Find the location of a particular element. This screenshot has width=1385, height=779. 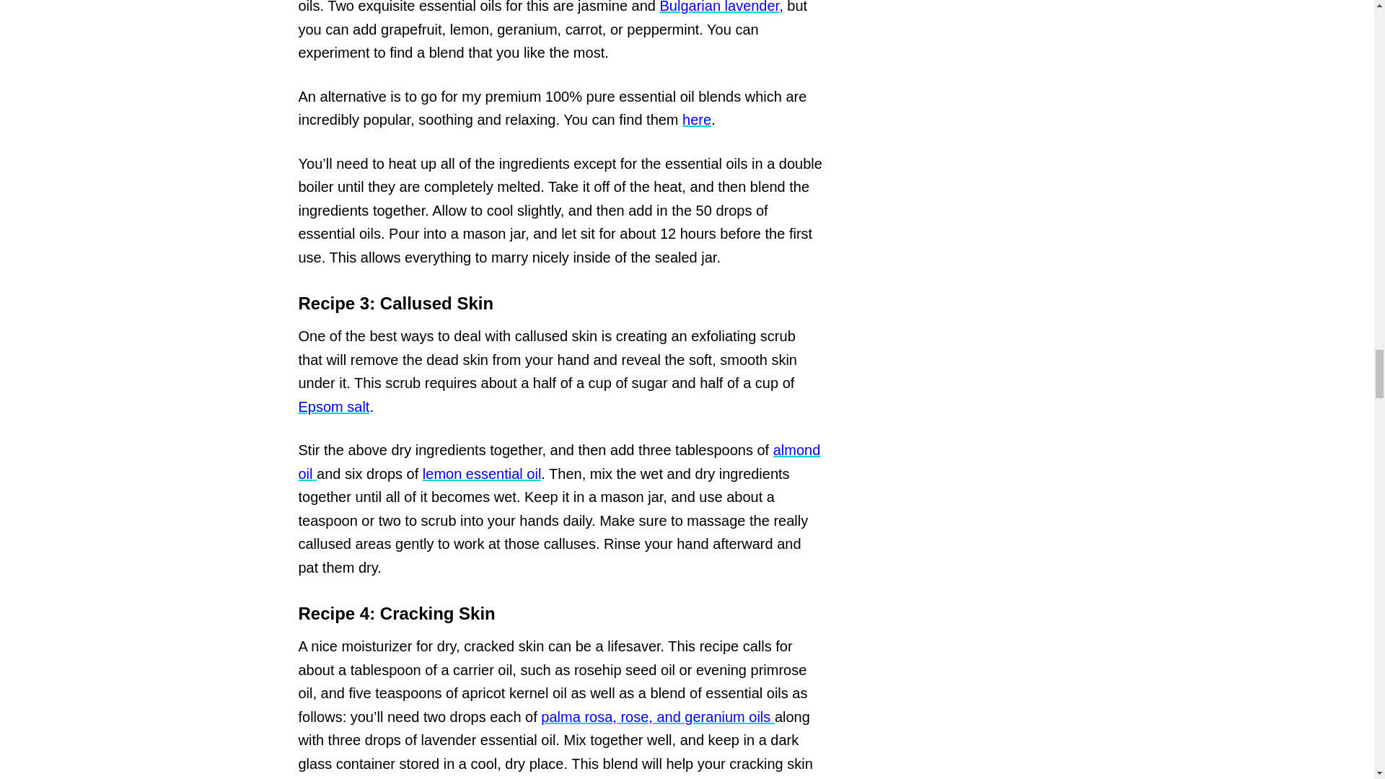

Bulgarian lavender is located at coordinates (718, 7).